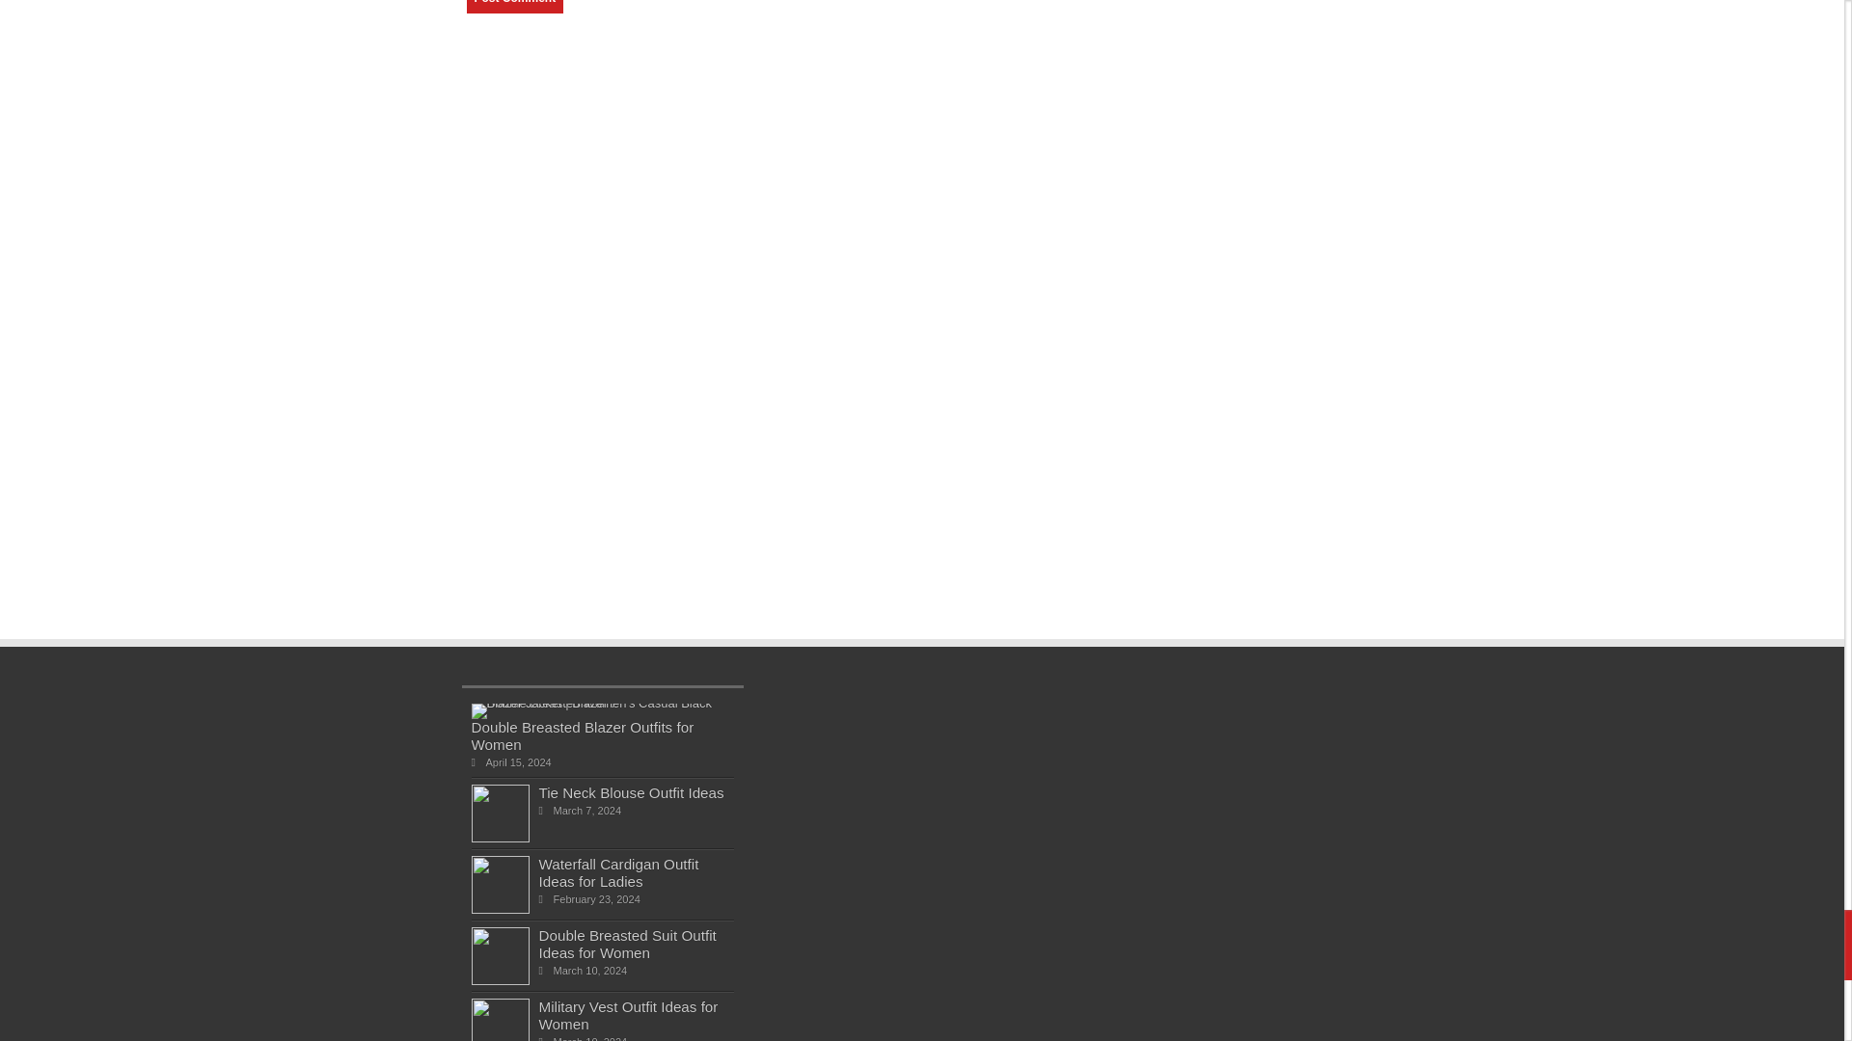 The image size is (1852, 1041). I want to click on Double Breasted Suit Outfit Ideas for Women, so click(596, 703).